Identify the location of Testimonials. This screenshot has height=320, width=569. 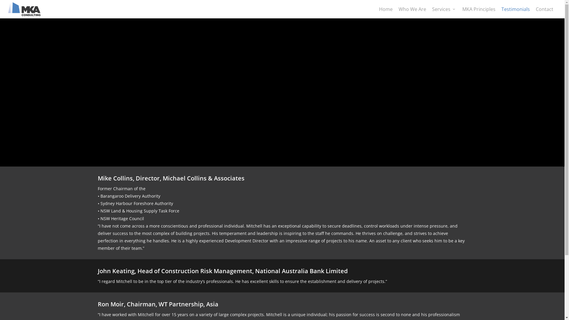
(516, 9).